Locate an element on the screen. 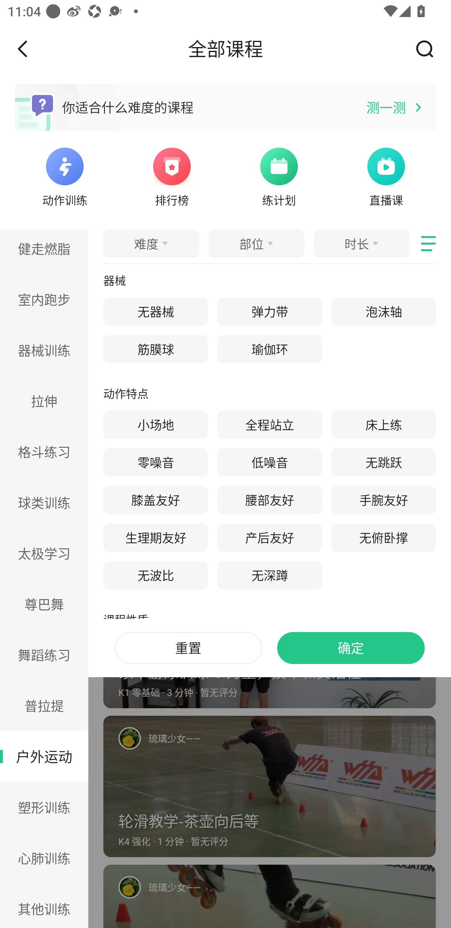  直播课 is located at coordinates (386, 176).